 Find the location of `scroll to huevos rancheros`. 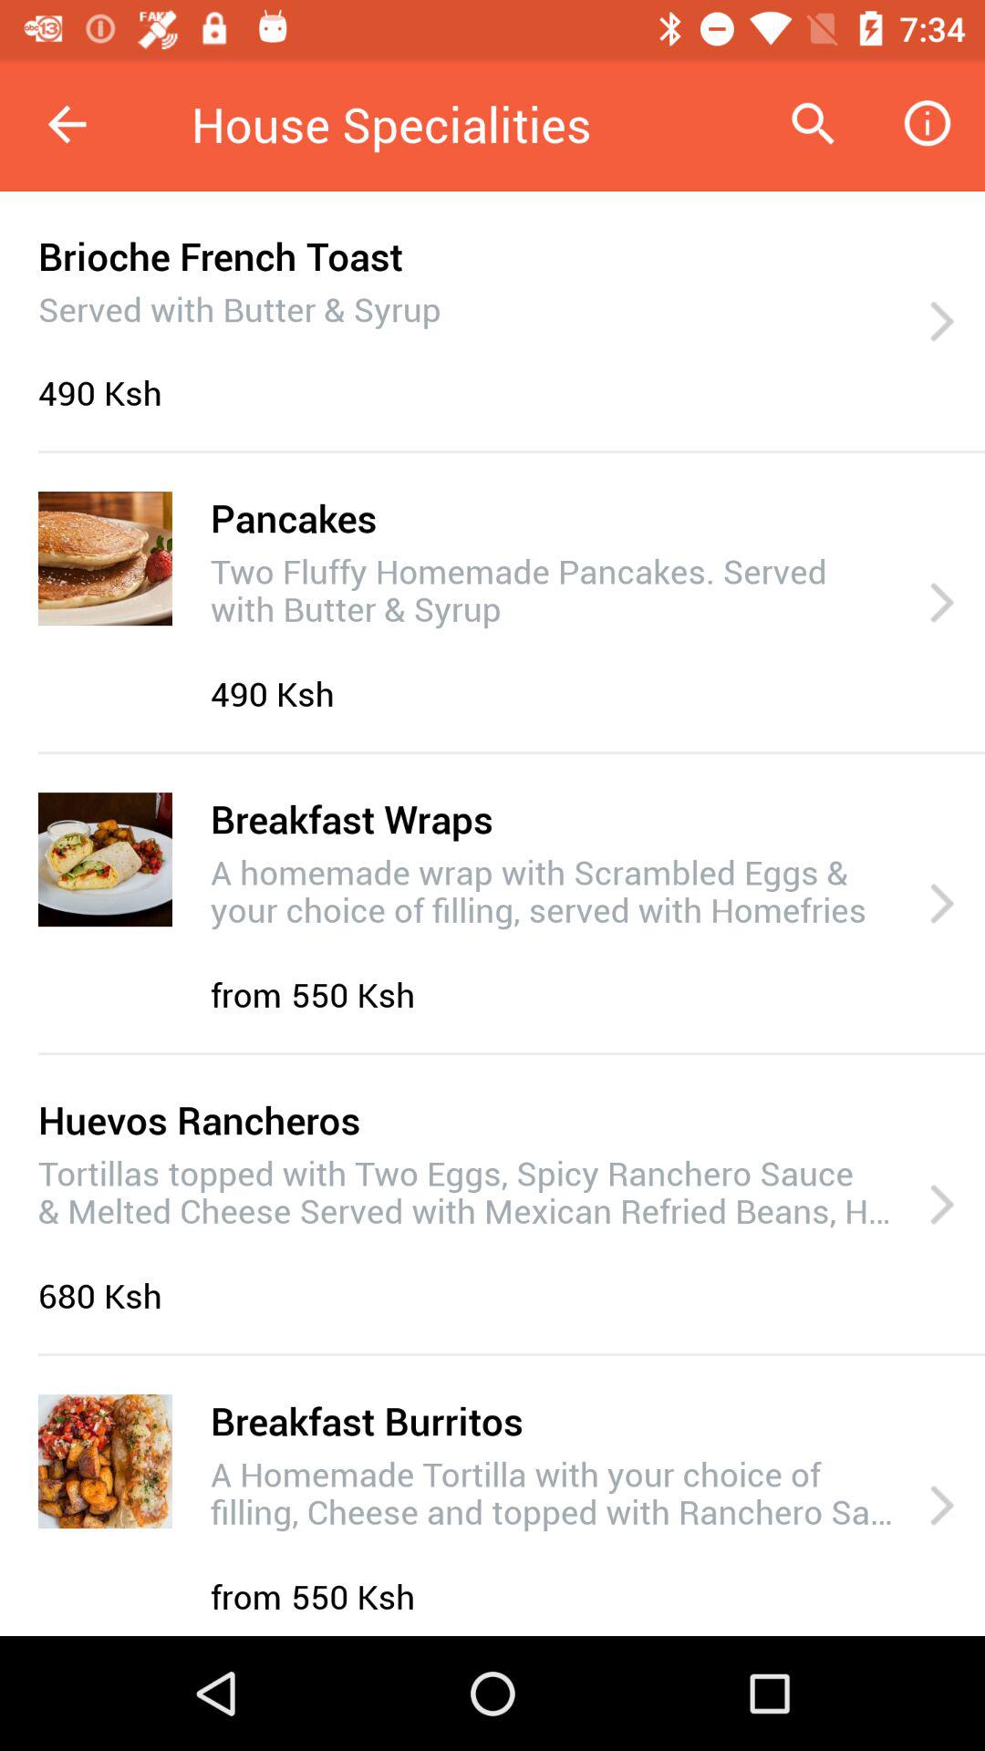

scroll to huevos rancheros is located at coordinates (199, 1120).